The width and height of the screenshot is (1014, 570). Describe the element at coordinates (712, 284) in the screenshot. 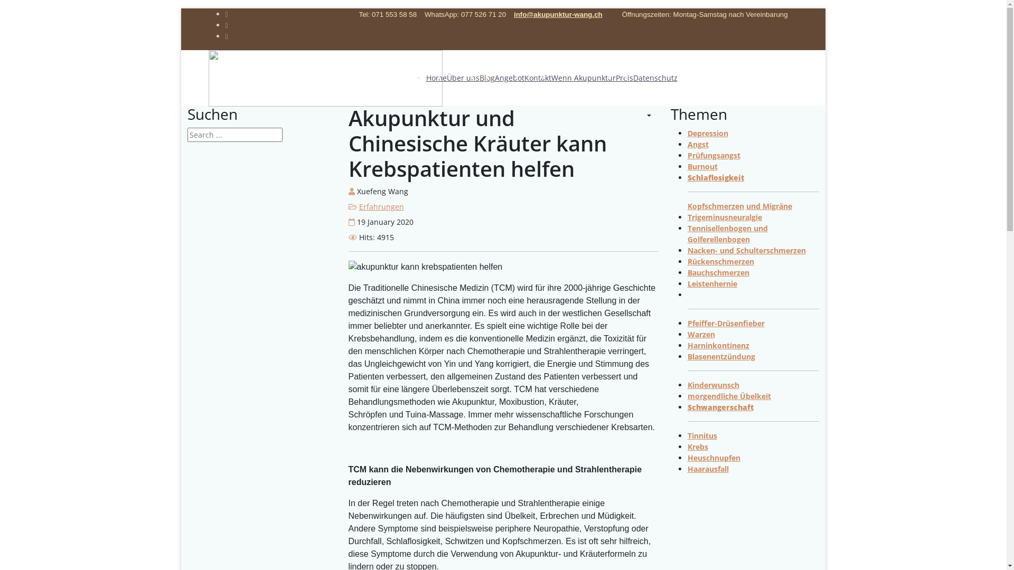

I see `Leistenhernie` at that location.